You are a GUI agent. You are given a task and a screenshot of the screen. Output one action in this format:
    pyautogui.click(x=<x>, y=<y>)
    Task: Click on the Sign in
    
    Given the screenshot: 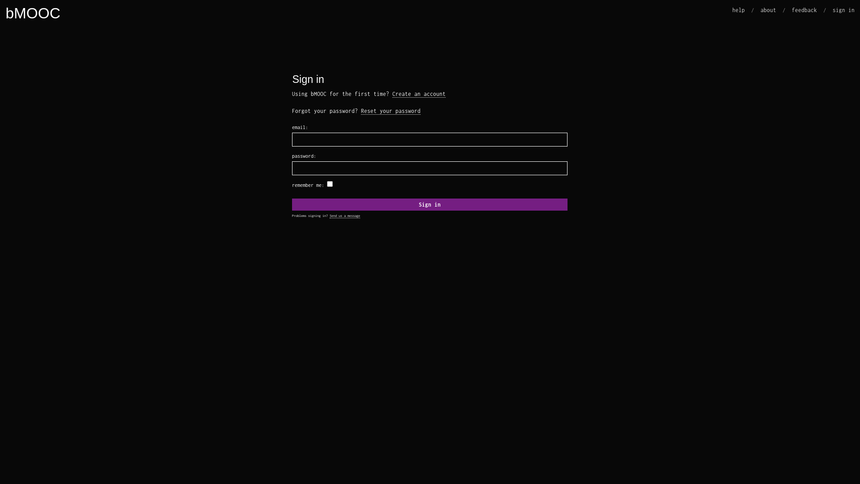 What is the action you would take?
    pyautogui.click(x=430, y=204)
    